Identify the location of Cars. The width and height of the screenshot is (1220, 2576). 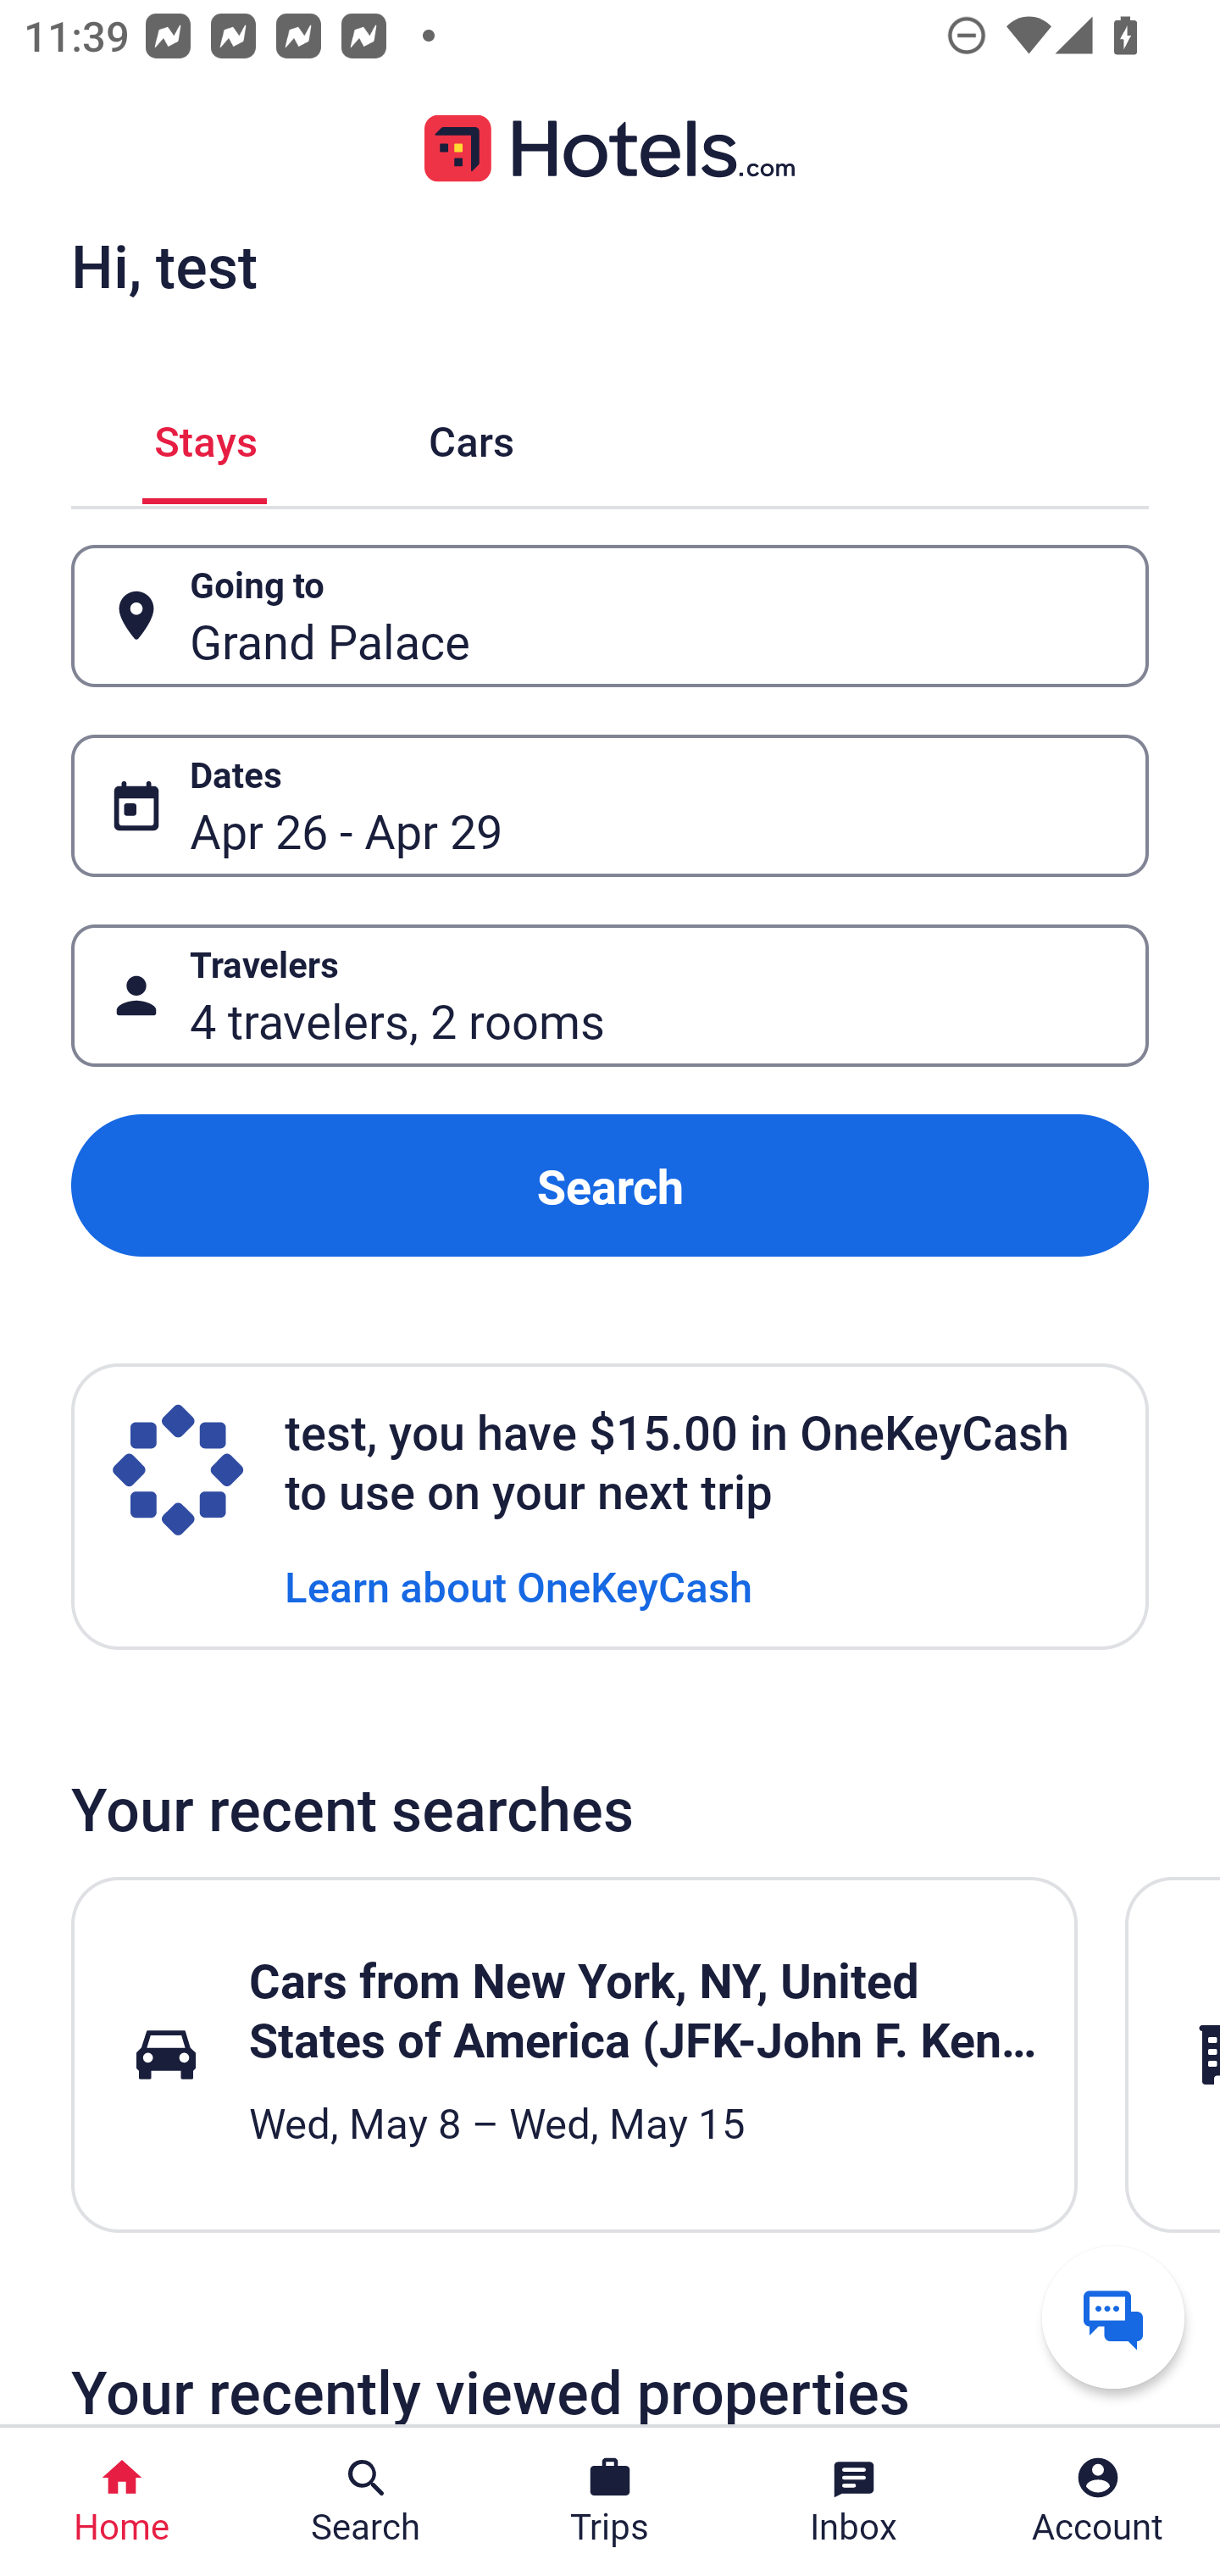
(471, 436).